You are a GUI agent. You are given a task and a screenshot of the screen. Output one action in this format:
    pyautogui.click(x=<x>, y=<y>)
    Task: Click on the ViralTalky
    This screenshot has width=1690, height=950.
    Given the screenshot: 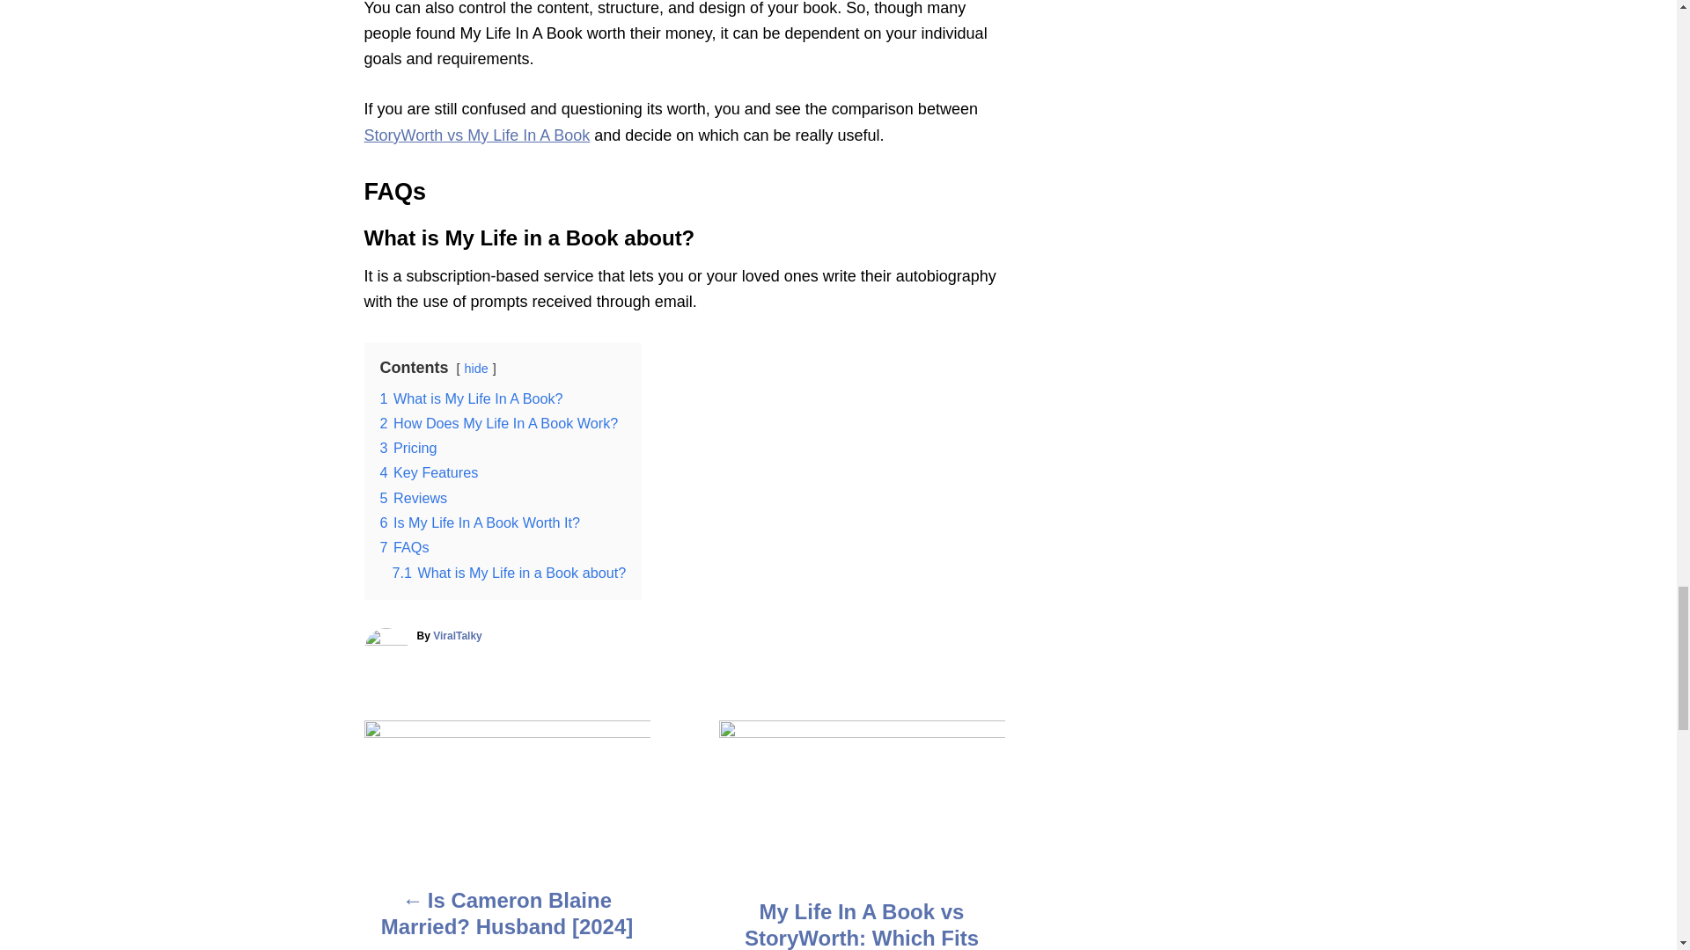 What is the action you would take?
    pyautogui.click(x=457, y=636)
    